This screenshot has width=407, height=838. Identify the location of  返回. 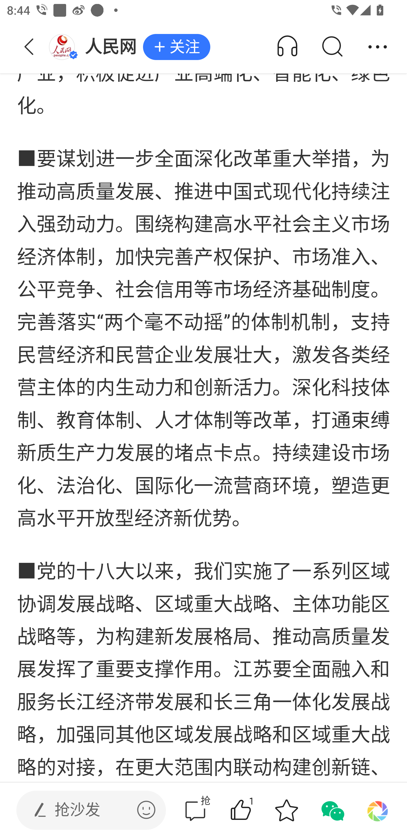
(29, 47).